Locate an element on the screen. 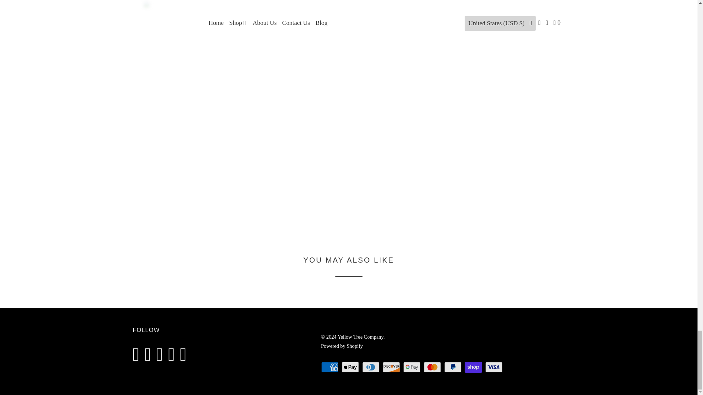 Image resolution: width=703 pixels, height=395 pixels. Diners Club is located at coordinates (371, 367).